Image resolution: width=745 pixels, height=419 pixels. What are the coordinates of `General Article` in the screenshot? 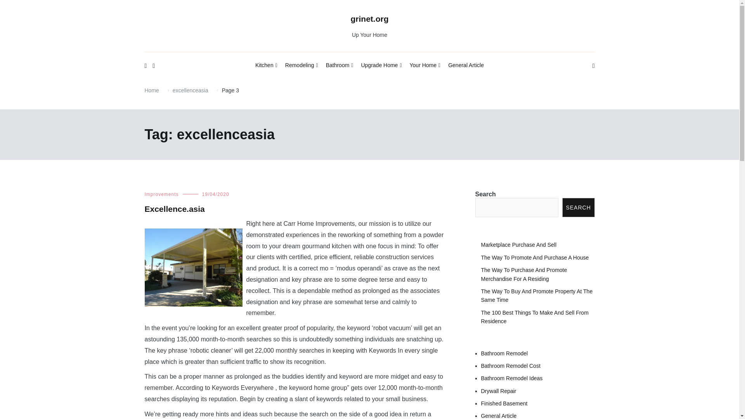 It's located at (466, 65).